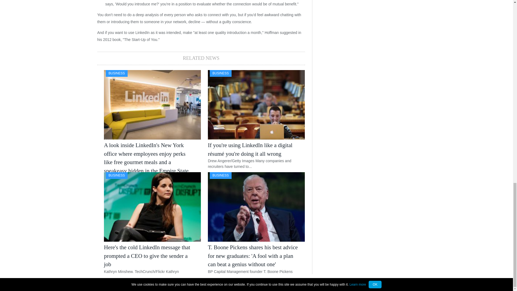 Image resolution: width=517 pixels, height=291 pixels. What do you see at coordinates (358, 284) in the screenshot?
I see `Privacy Policy` at bounding box center [358, 284].